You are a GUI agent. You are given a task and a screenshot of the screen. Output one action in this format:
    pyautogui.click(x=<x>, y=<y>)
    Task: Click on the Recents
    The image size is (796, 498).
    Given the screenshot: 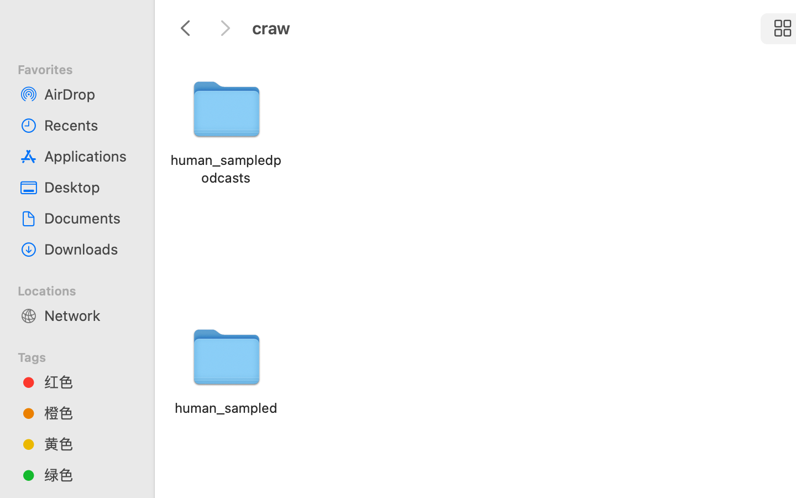 What is the action you would take?
    pyautogui.click(x=89, y=125)
    